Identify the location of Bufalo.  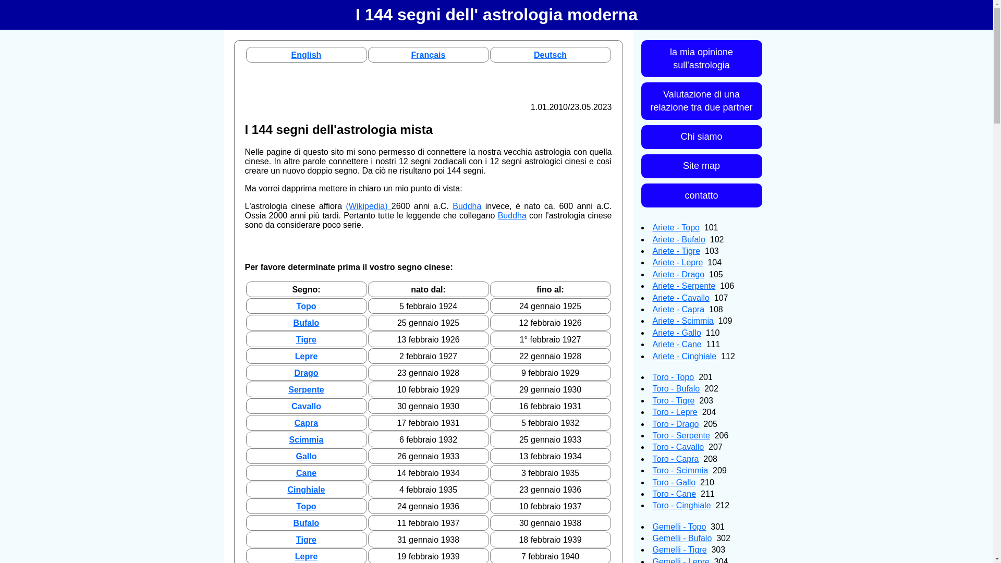
(307, 323).